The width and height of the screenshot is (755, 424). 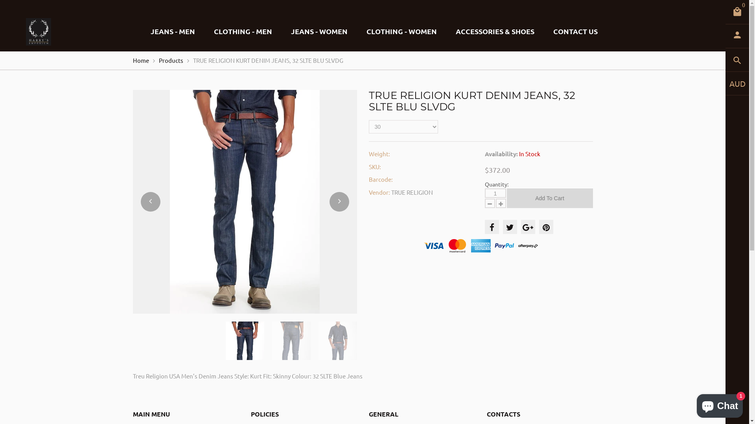 I want to click on JEANS - WOMEN, so click(x=319, y=31).